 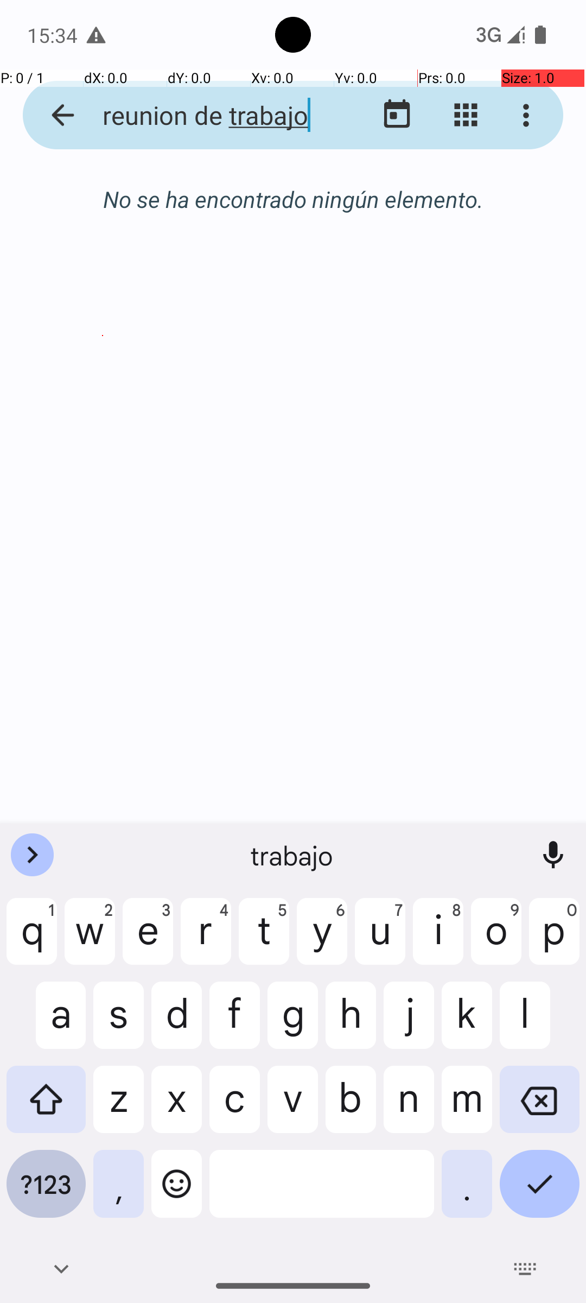 I want to click on OCTUBRE, so click(x=103, y=684).